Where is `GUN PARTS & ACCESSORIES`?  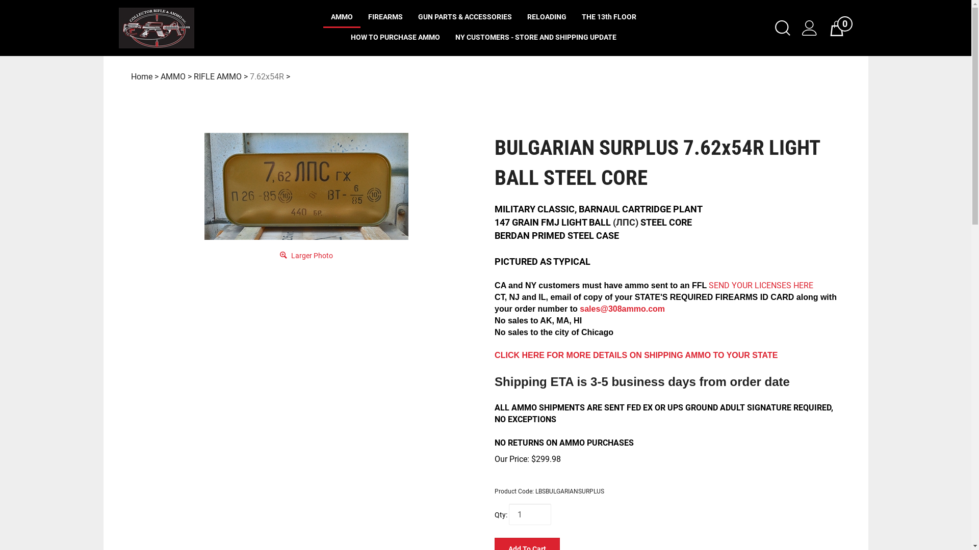 GUN PARTS & ACCESSORIES is located at coordinates (465, 18).